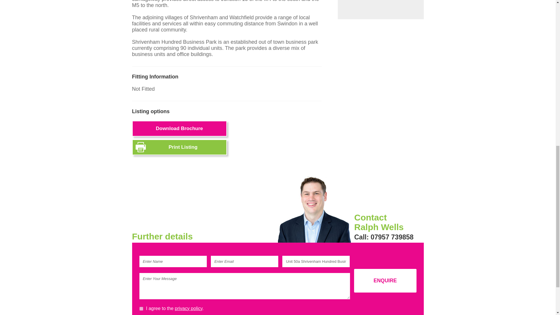  I want to click on Ralph Wells Enquiry, so click(314, 209).